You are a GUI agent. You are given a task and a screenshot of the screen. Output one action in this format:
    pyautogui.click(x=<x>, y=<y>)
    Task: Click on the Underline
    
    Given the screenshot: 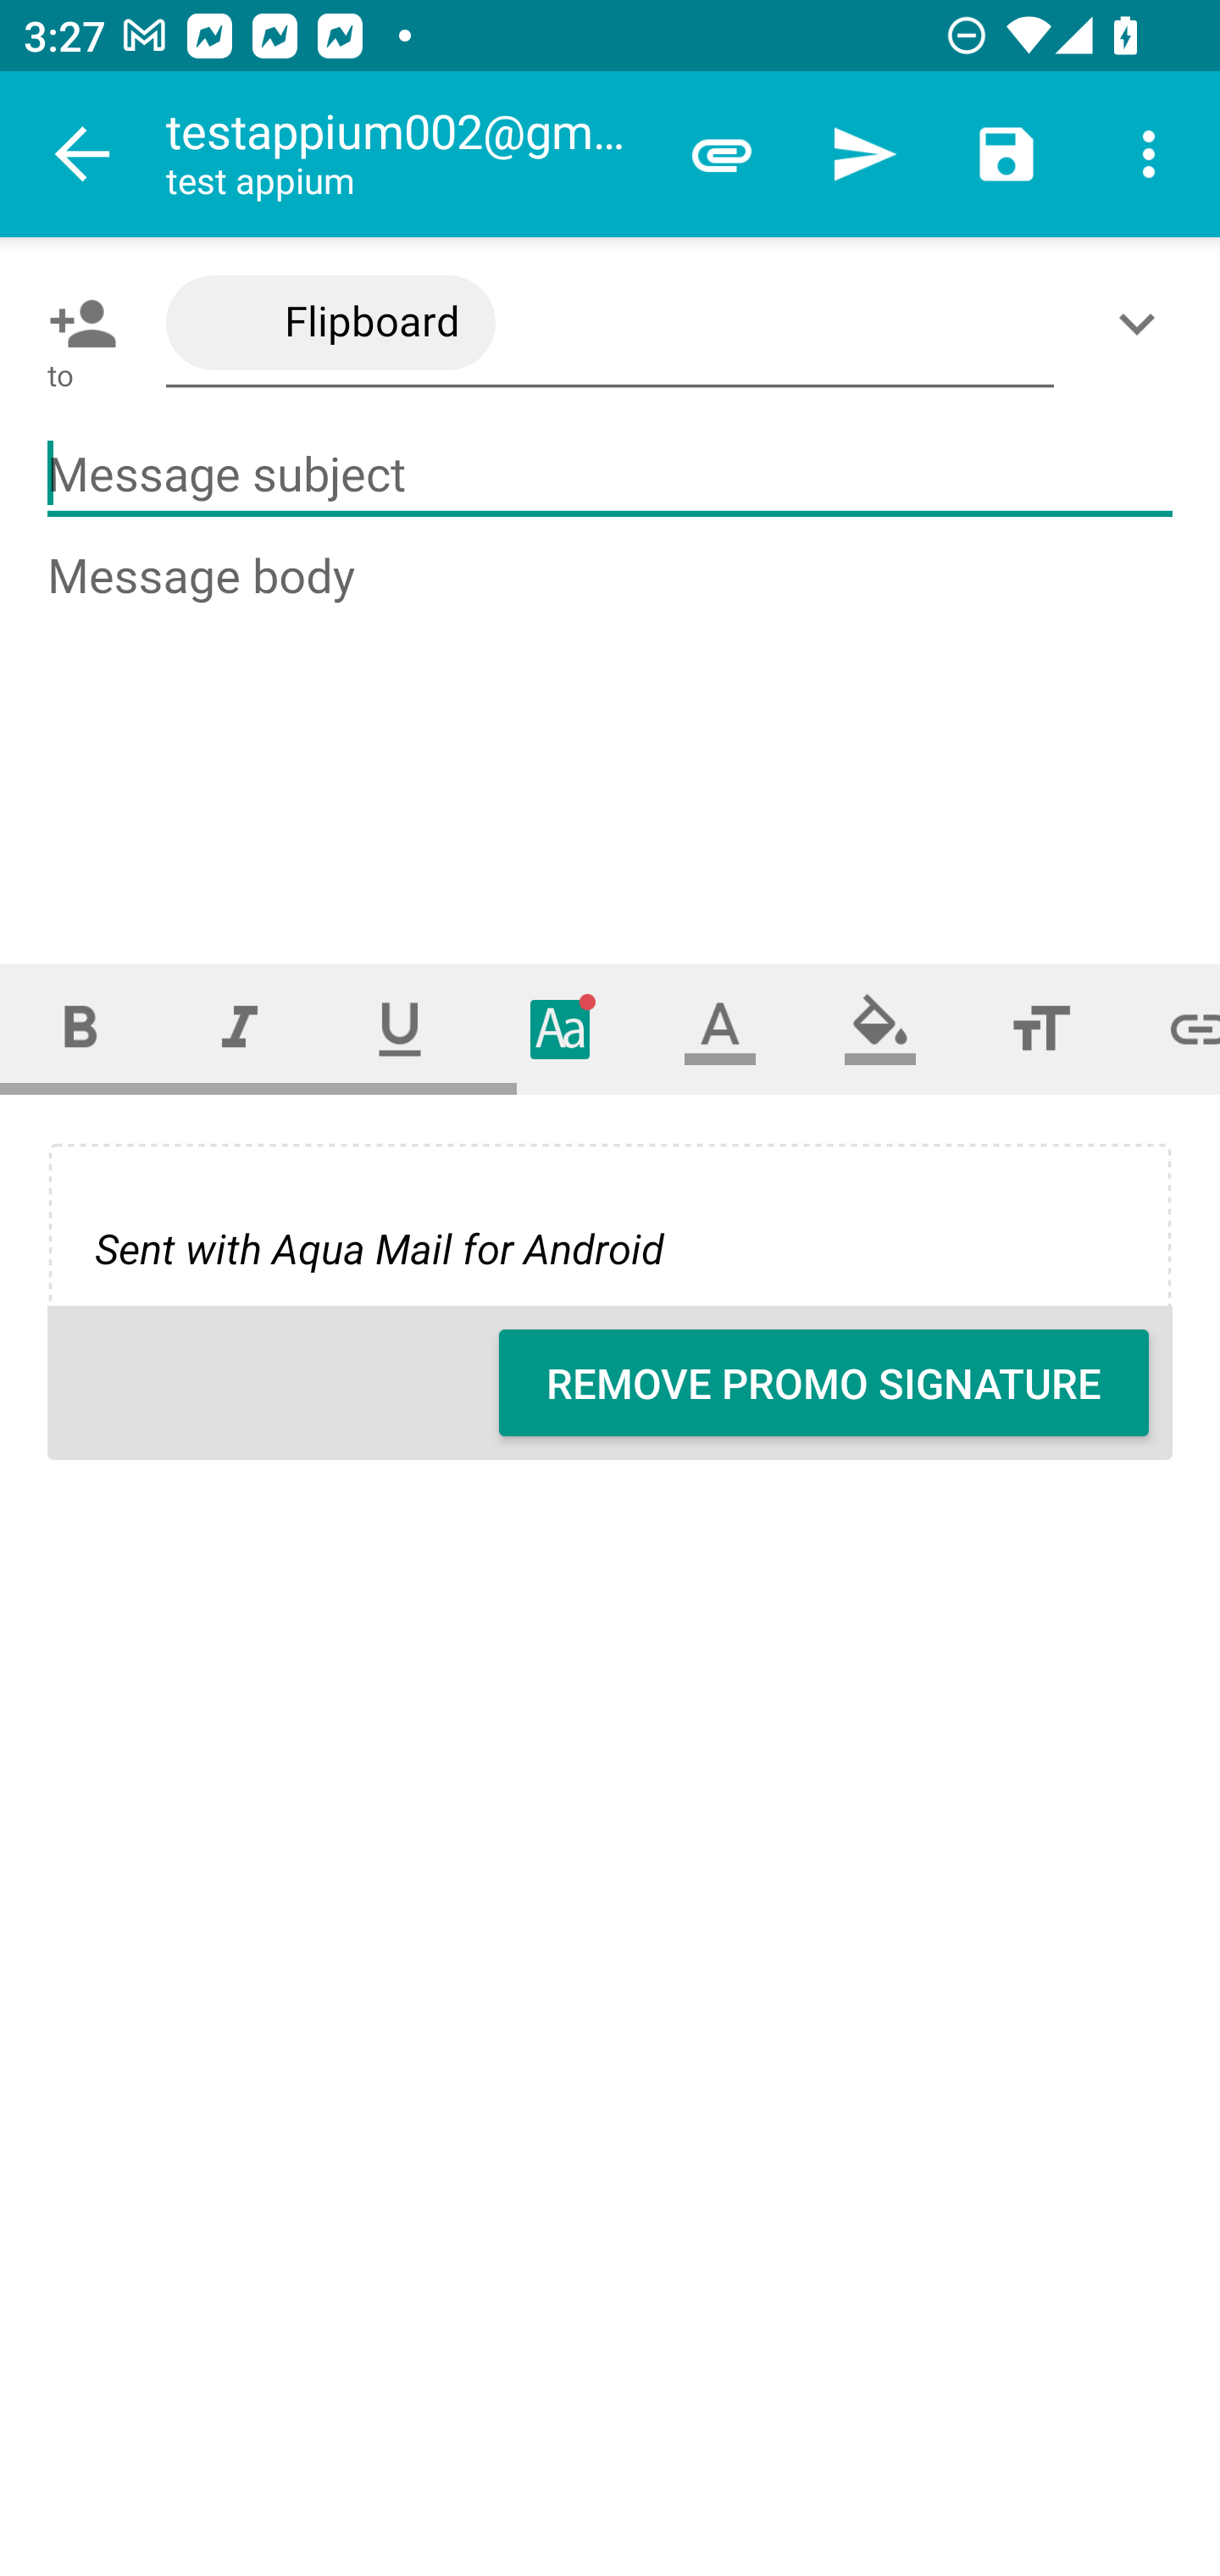 What is the action you would take?
    pyautogui.click(x=400, y=1029)
    